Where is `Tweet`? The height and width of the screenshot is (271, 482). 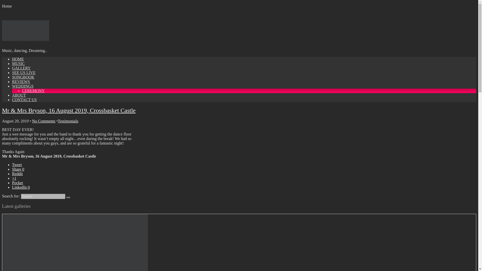
Tweet is located at coordinates (17, 165).